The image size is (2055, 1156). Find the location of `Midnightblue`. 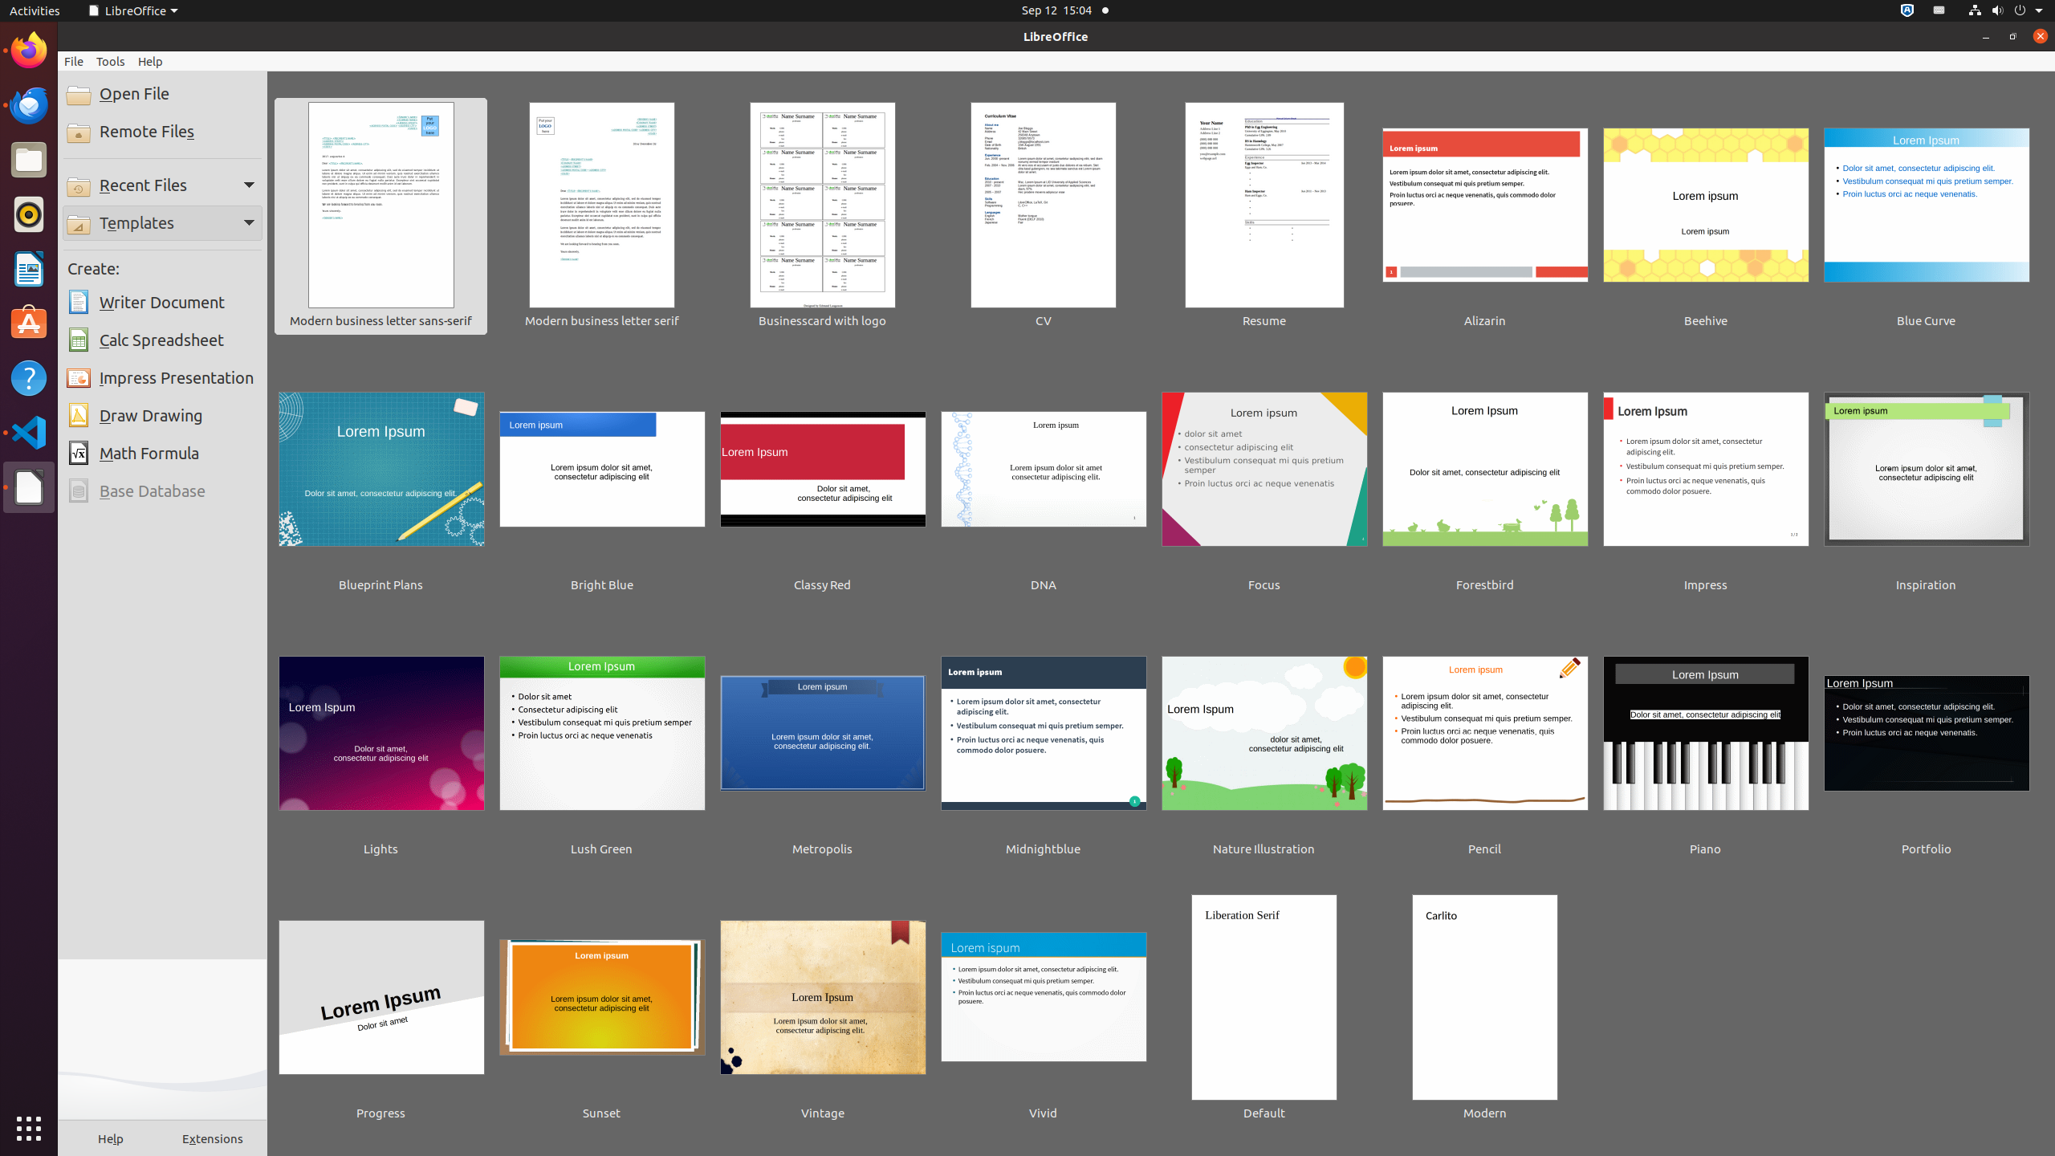

Midnightblue is located at coordinates (1044, 745).